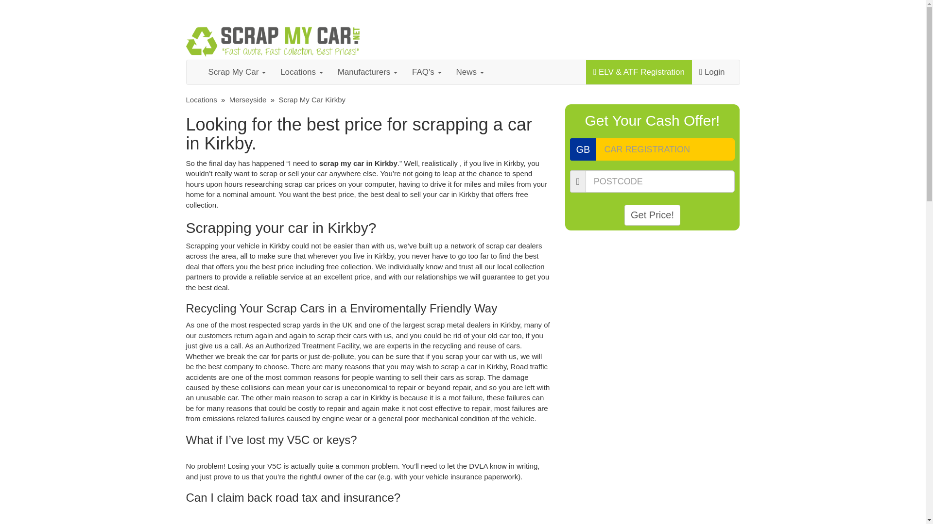  What do you see at coordinates (248, 99) in the screenshot?
I see `Scrap My Car Merseyside` at bounding box center [248, 99].